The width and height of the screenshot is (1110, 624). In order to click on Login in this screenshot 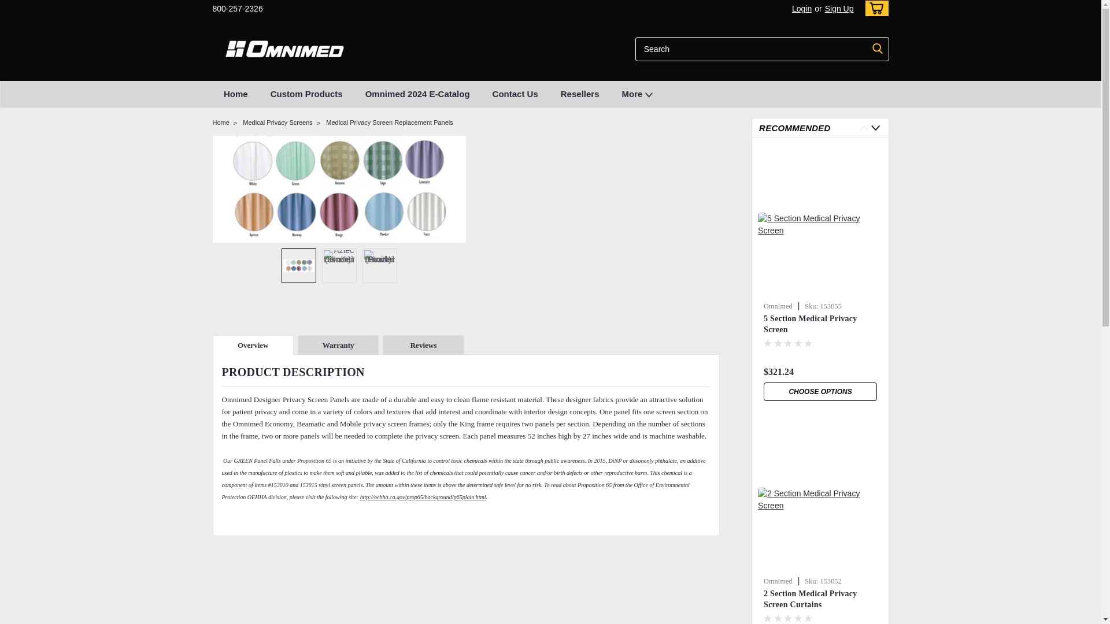, I will do `click(801, 9)`.